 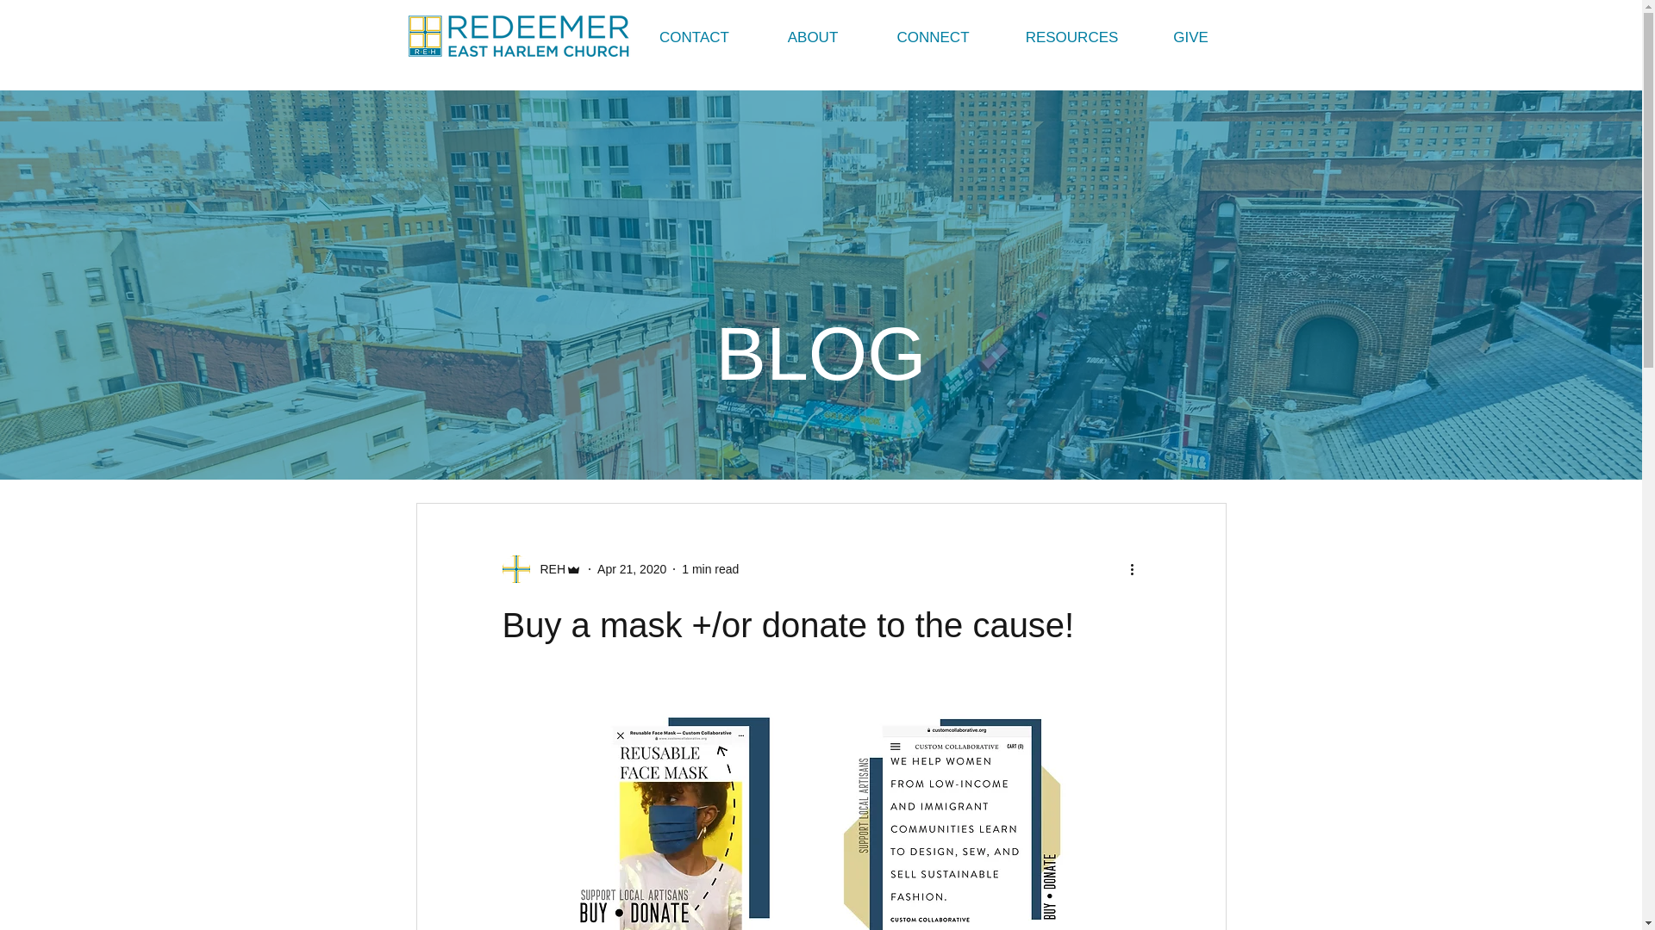 I want to click on Apr 21, 2020, so click(x=632, y=568).